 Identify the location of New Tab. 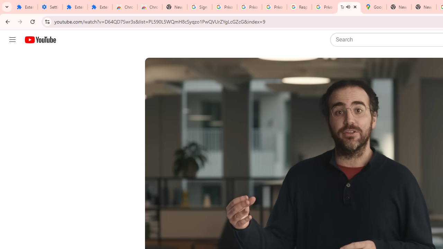
(424, 7).